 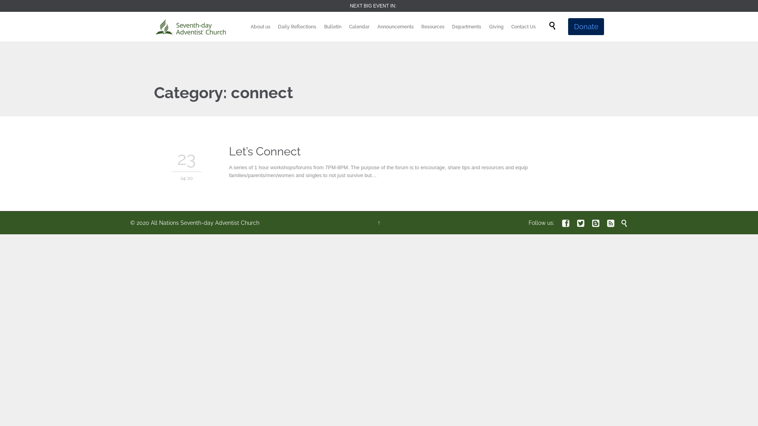 What do you see at coordinates (297, 27) in the screenshot?
I see `Daily Reflections` at bounding box center [297, 27].